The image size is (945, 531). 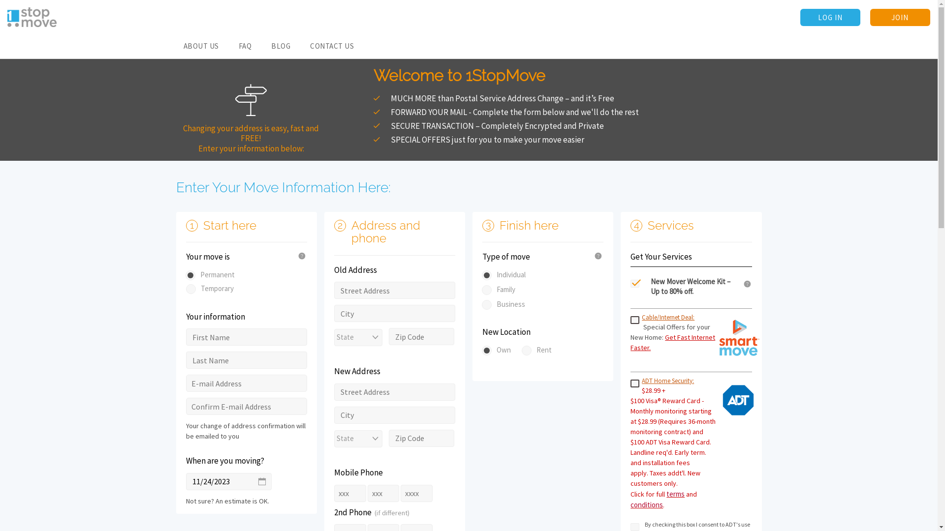 I want to click on Show Offers, so click(x=74, y=9).